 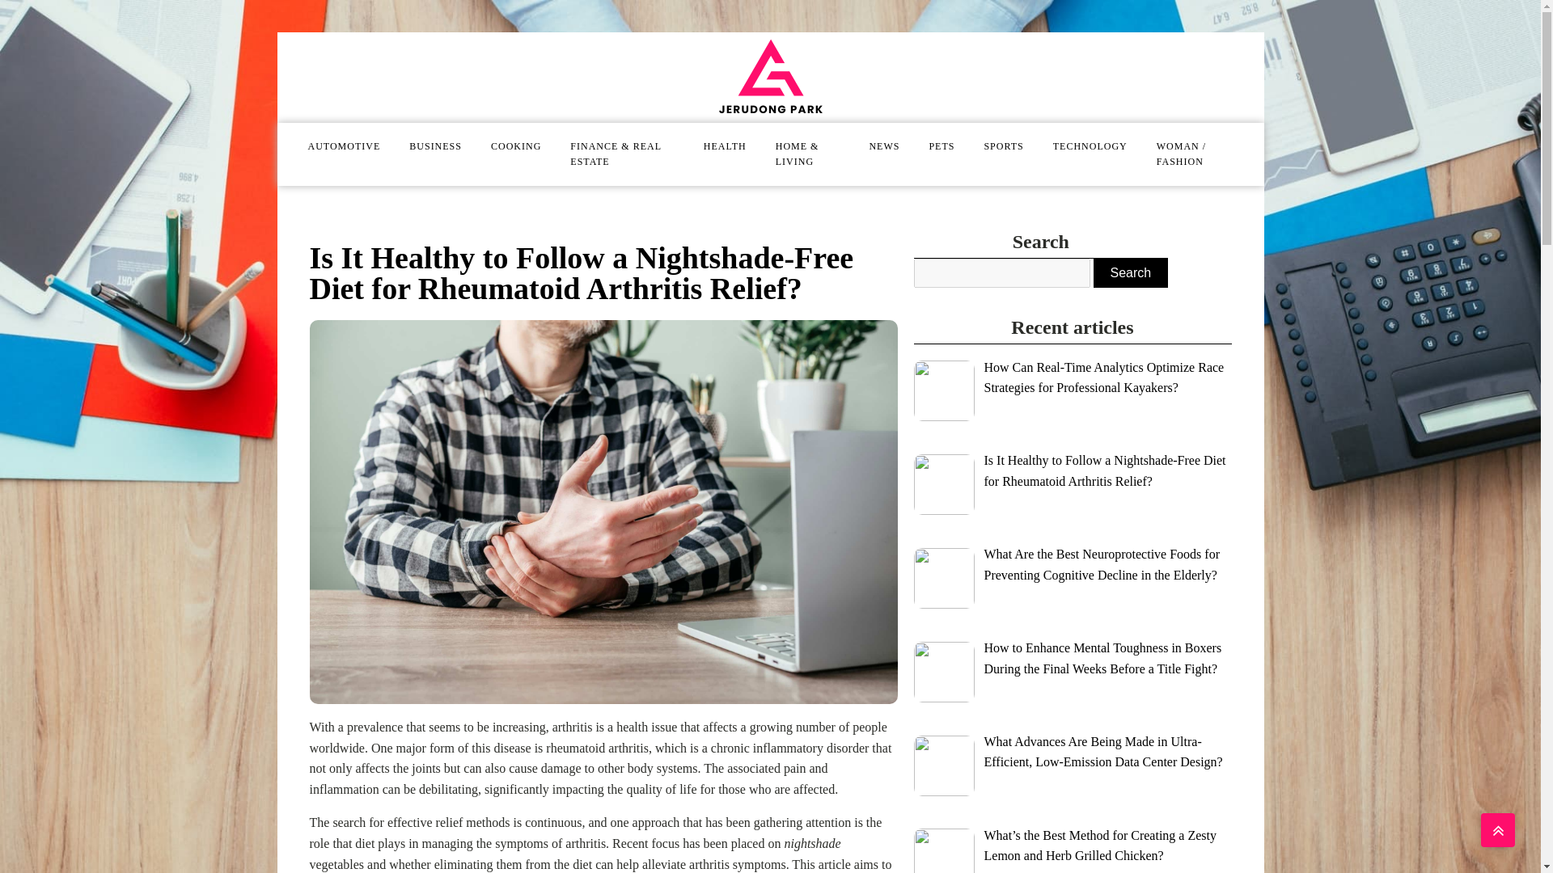 I want to click on COOKING, so click(x=516, y=146).